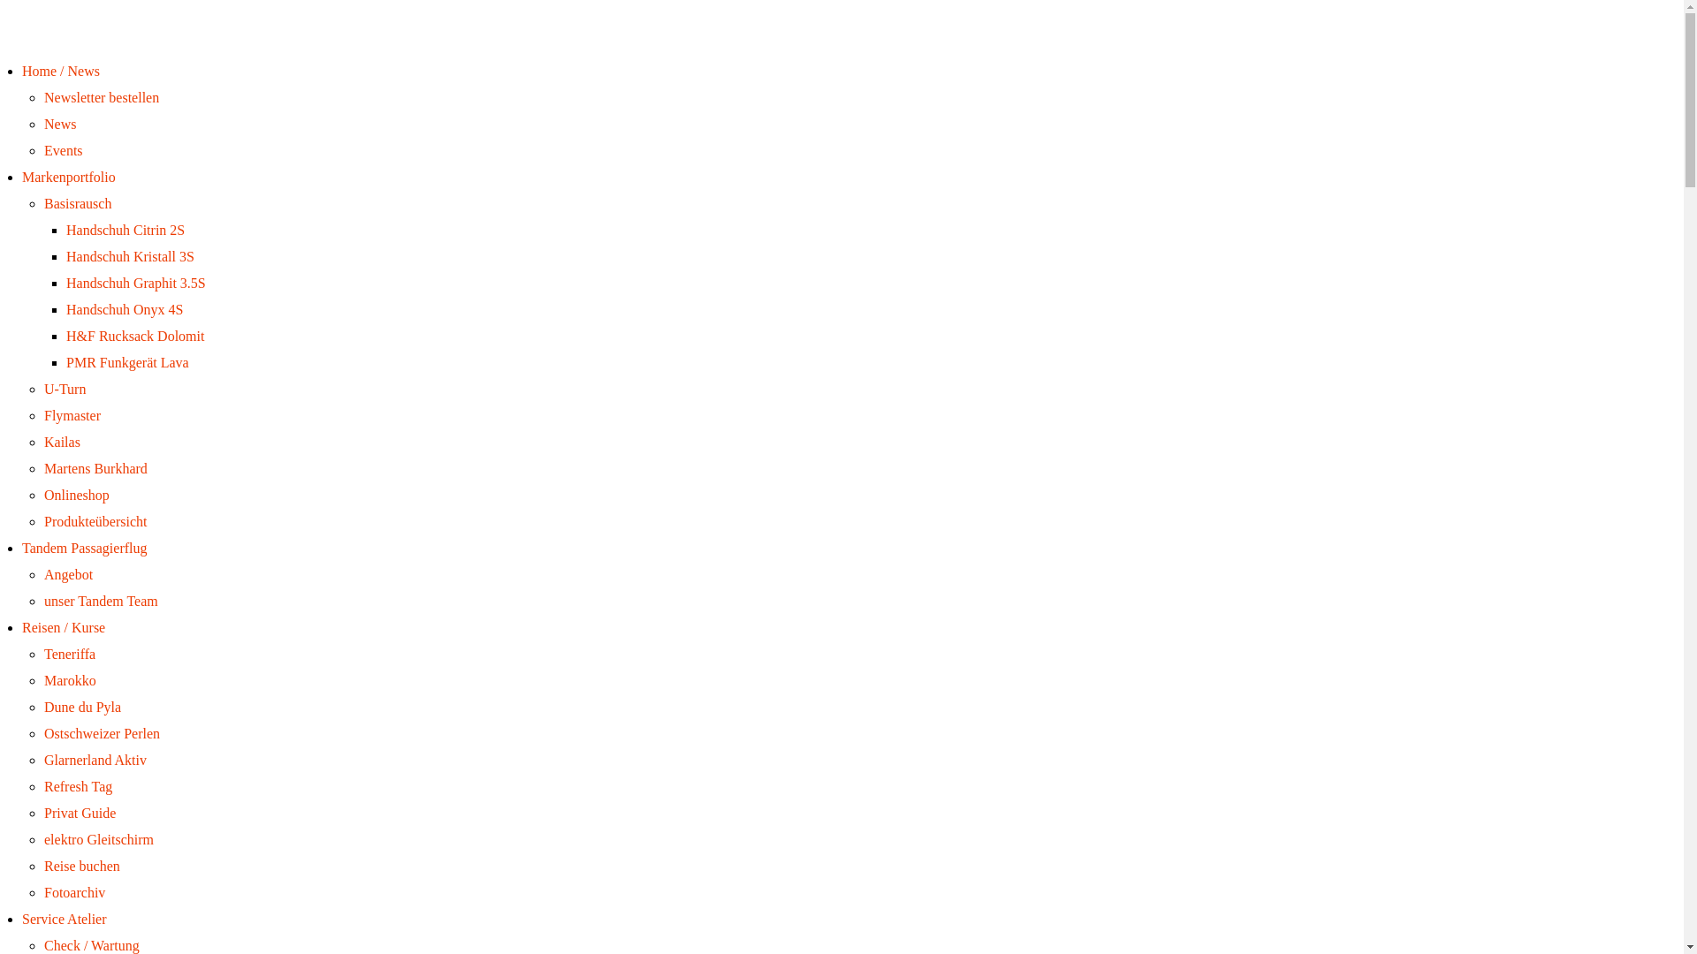 This screenshot has width=1697, height=954. What do you see at coordinates (83, 707) in the screenshot?
I see `Dune du Pyla` at bounding box center [83, 707].